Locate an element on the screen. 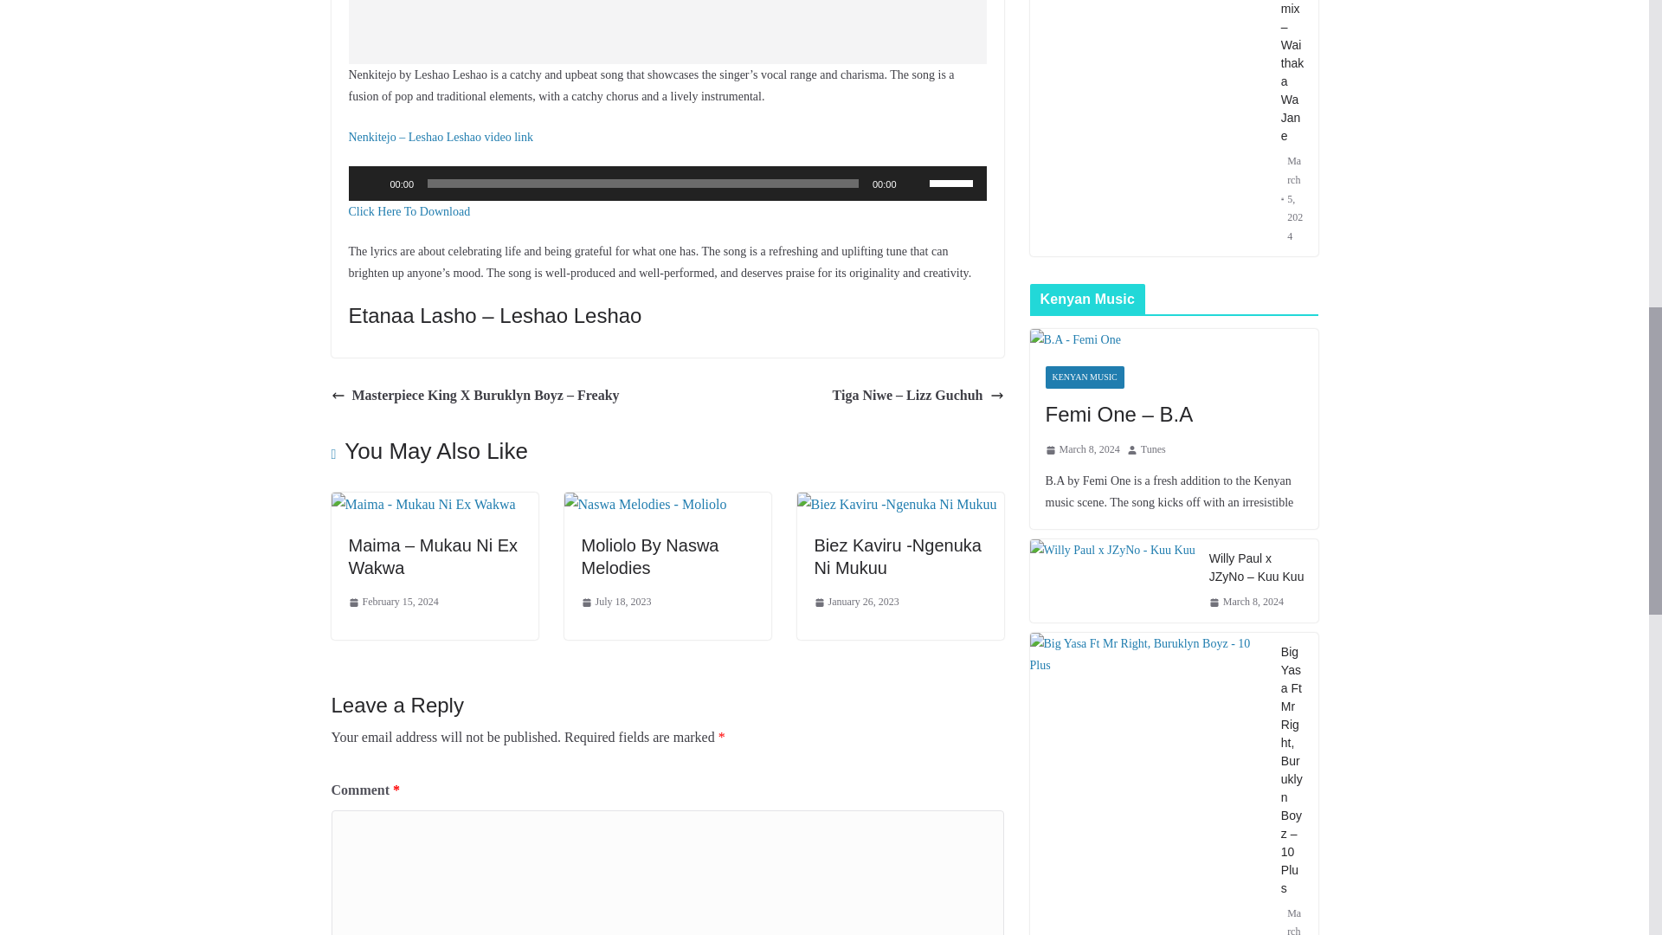  February 15, 2024 is located at coordinates (393, 603).